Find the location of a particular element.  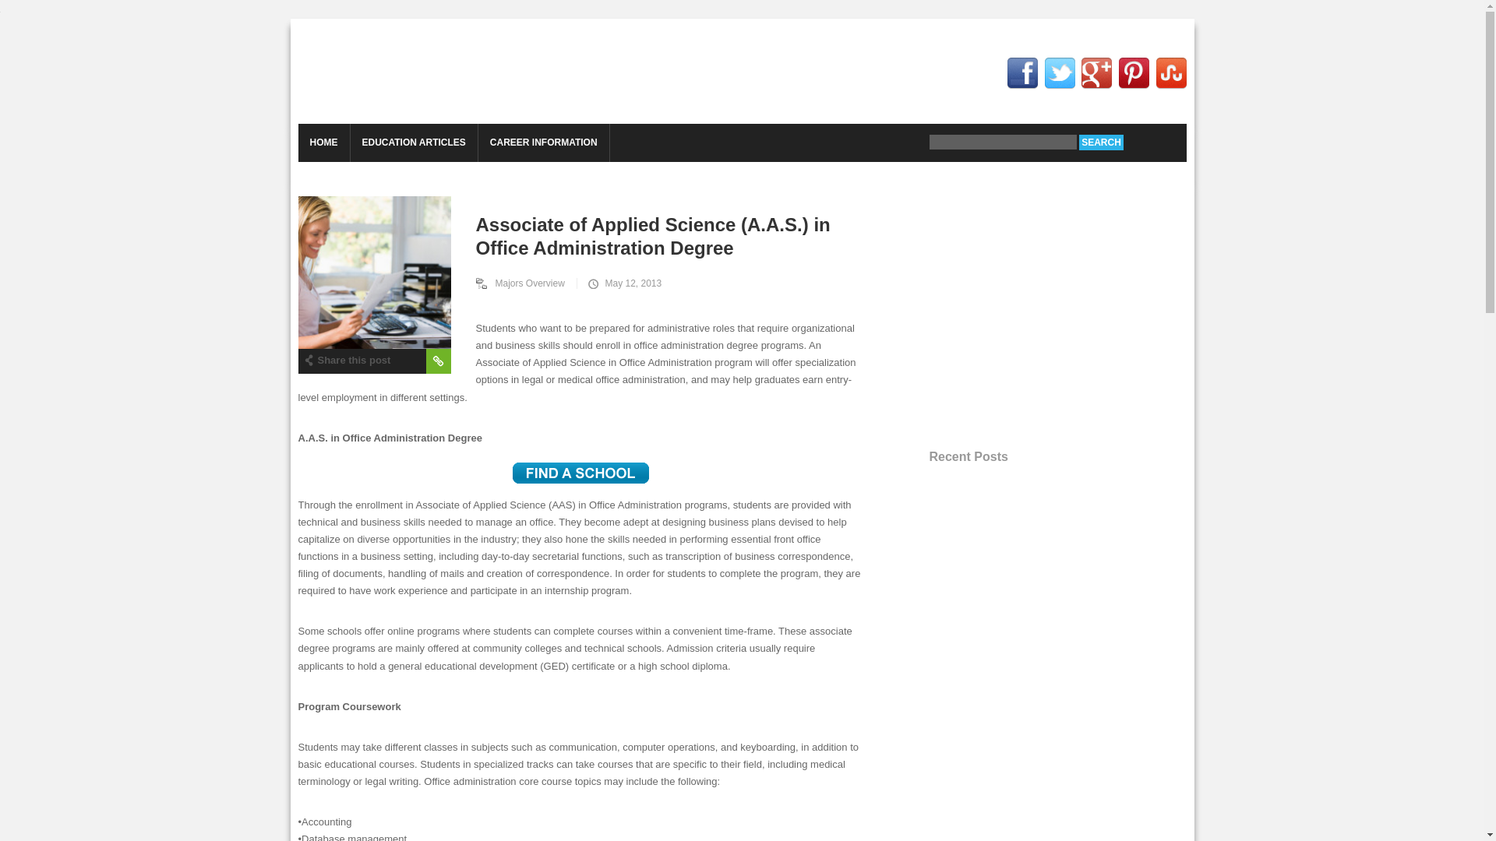

Search is located at coordinates (1100, 142).